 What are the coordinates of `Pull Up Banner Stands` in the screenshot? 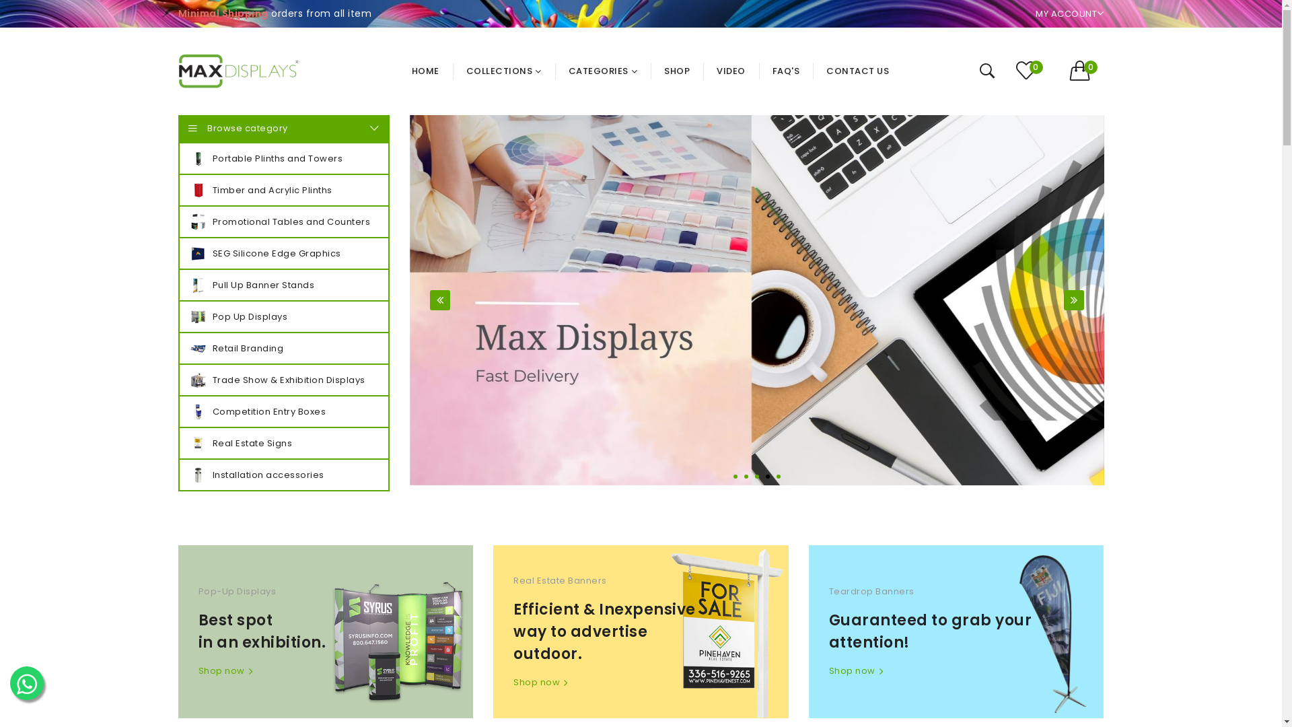 It's located at (283, 285).